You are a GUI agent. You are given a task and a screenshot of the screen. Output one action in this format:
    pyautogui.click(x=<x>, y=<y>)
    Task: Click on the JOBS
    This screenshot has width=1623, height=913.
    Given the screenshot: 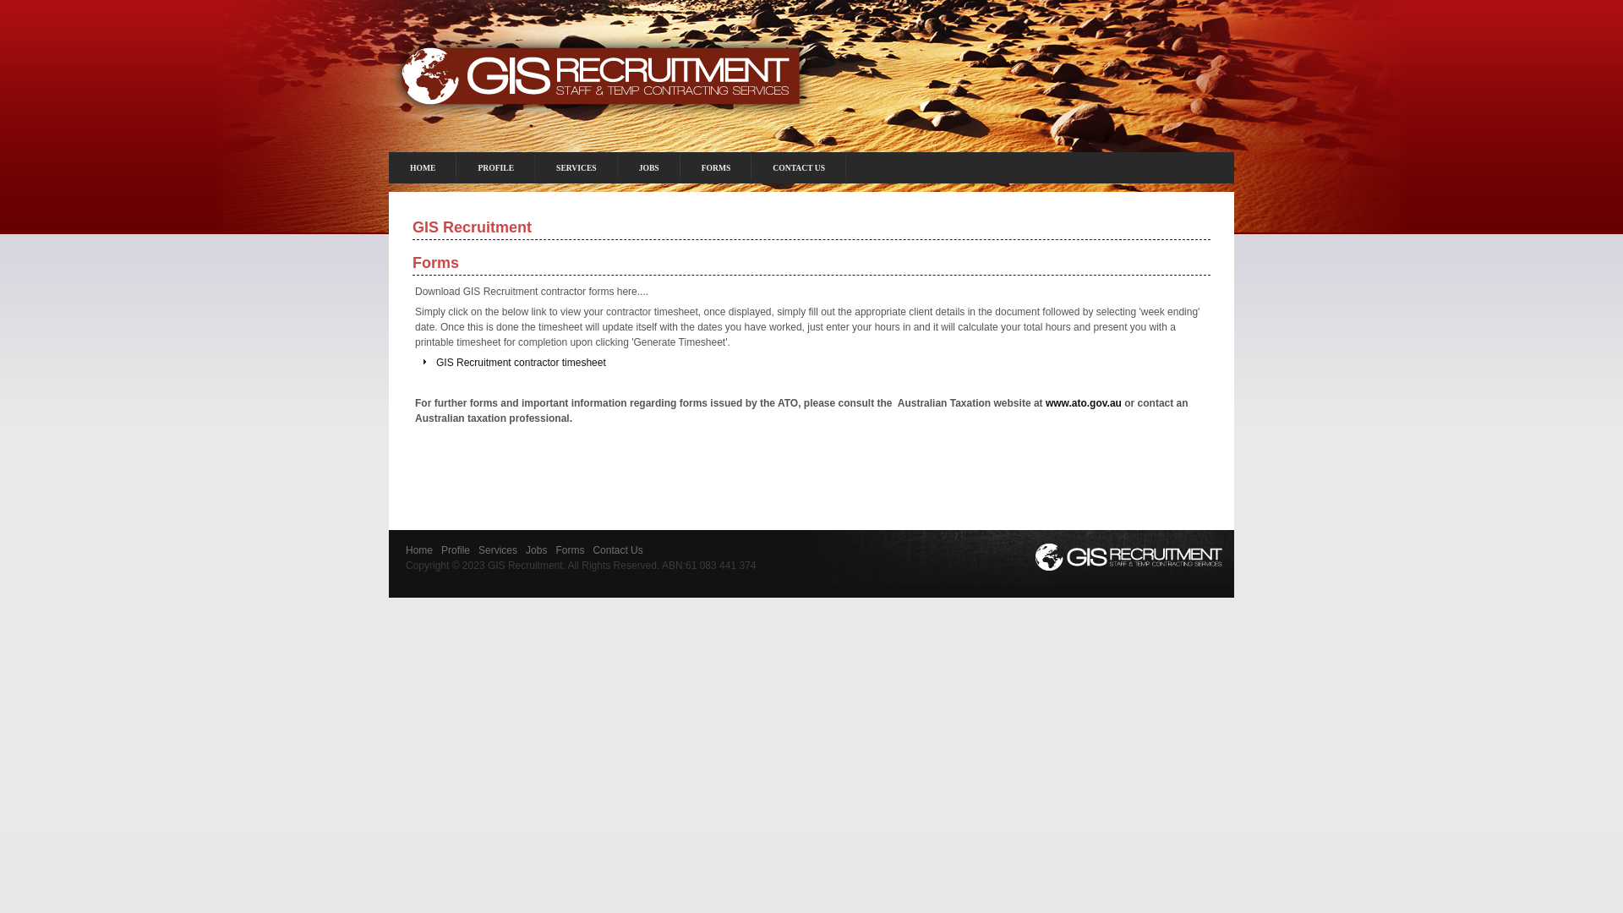 What is the action you would take?
    pyautogui.click(x=649, y=167)
    